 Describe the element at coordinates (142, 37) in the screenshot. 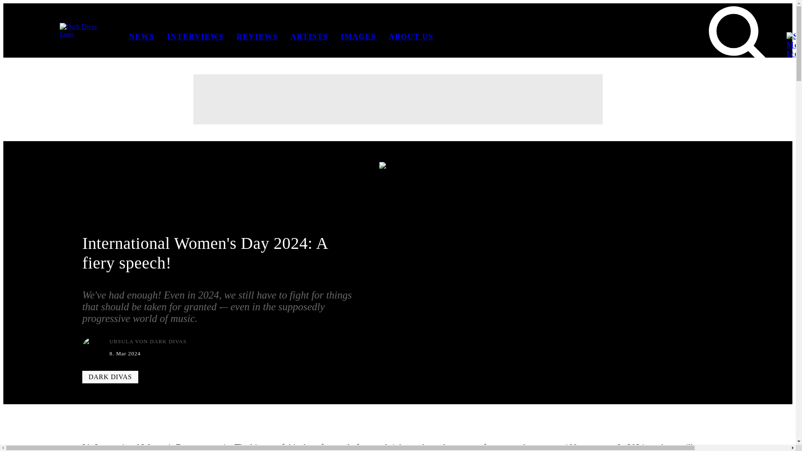

I see `NEWS` at that location.